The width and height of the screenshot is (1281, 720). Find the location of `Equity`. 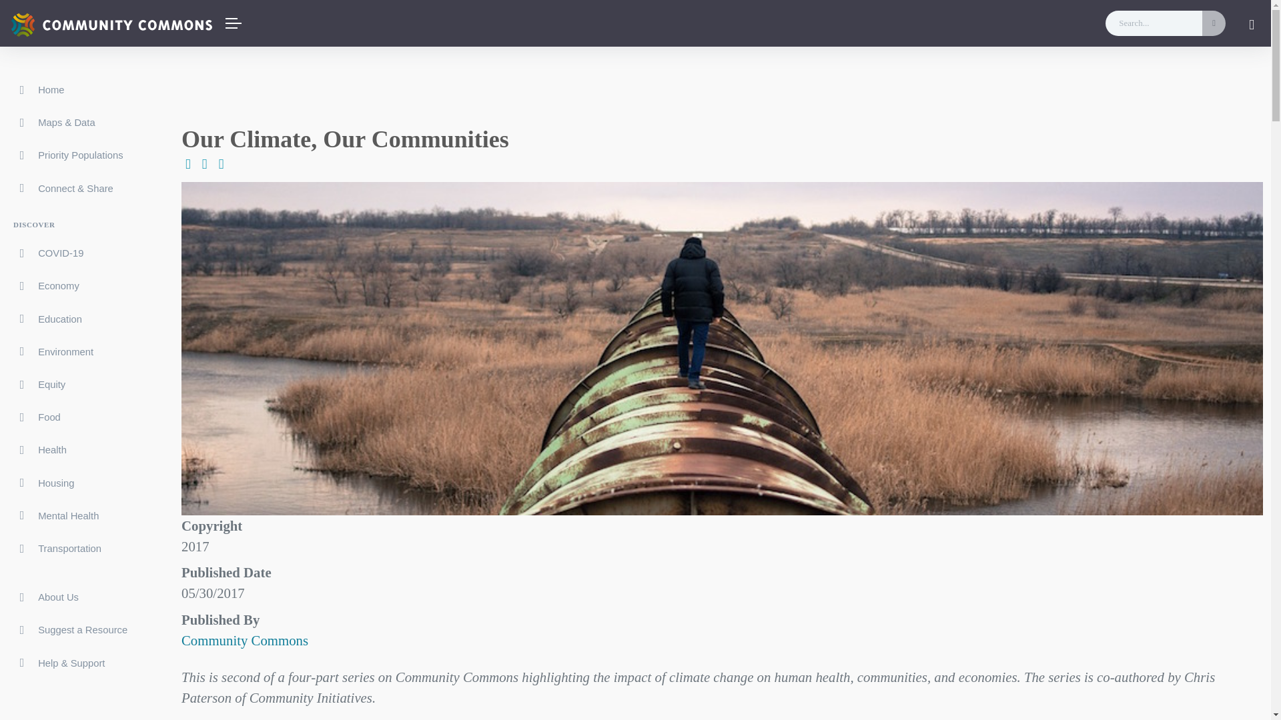

Equity is located at coordinates (80, 384).